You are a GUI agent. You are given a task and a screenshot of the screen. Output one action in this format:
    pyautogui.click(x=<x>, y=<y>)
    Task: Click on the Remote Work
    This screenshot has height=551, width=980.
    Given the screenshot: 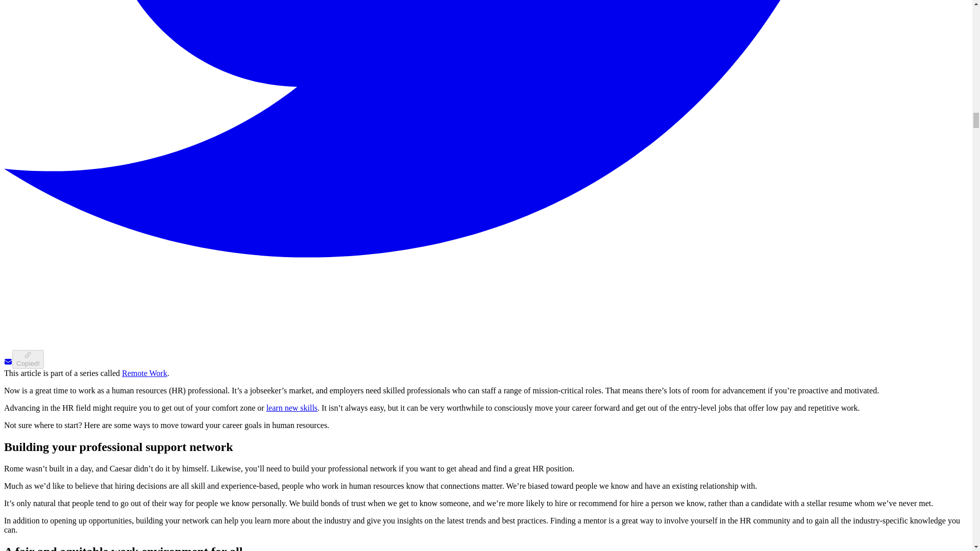 What is the action you would take?
    pyautogui.click(x=144, y=372)
    